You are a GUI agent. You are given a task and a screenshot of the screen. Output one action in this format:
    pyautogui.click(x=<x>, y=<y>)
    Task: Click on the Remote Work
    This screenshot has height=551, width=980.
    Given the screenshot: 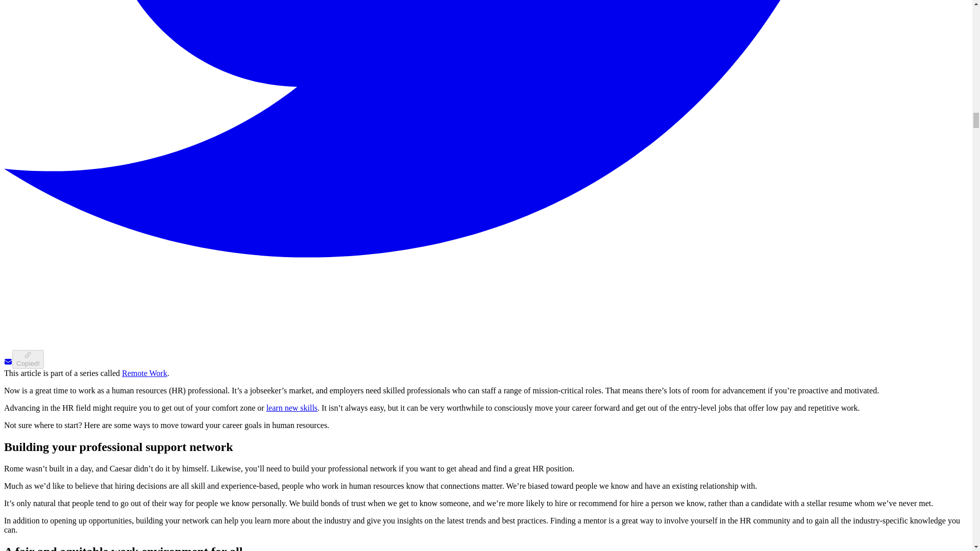 What is the action you would take?
    pyautogui.click(x=144, y=372)
    